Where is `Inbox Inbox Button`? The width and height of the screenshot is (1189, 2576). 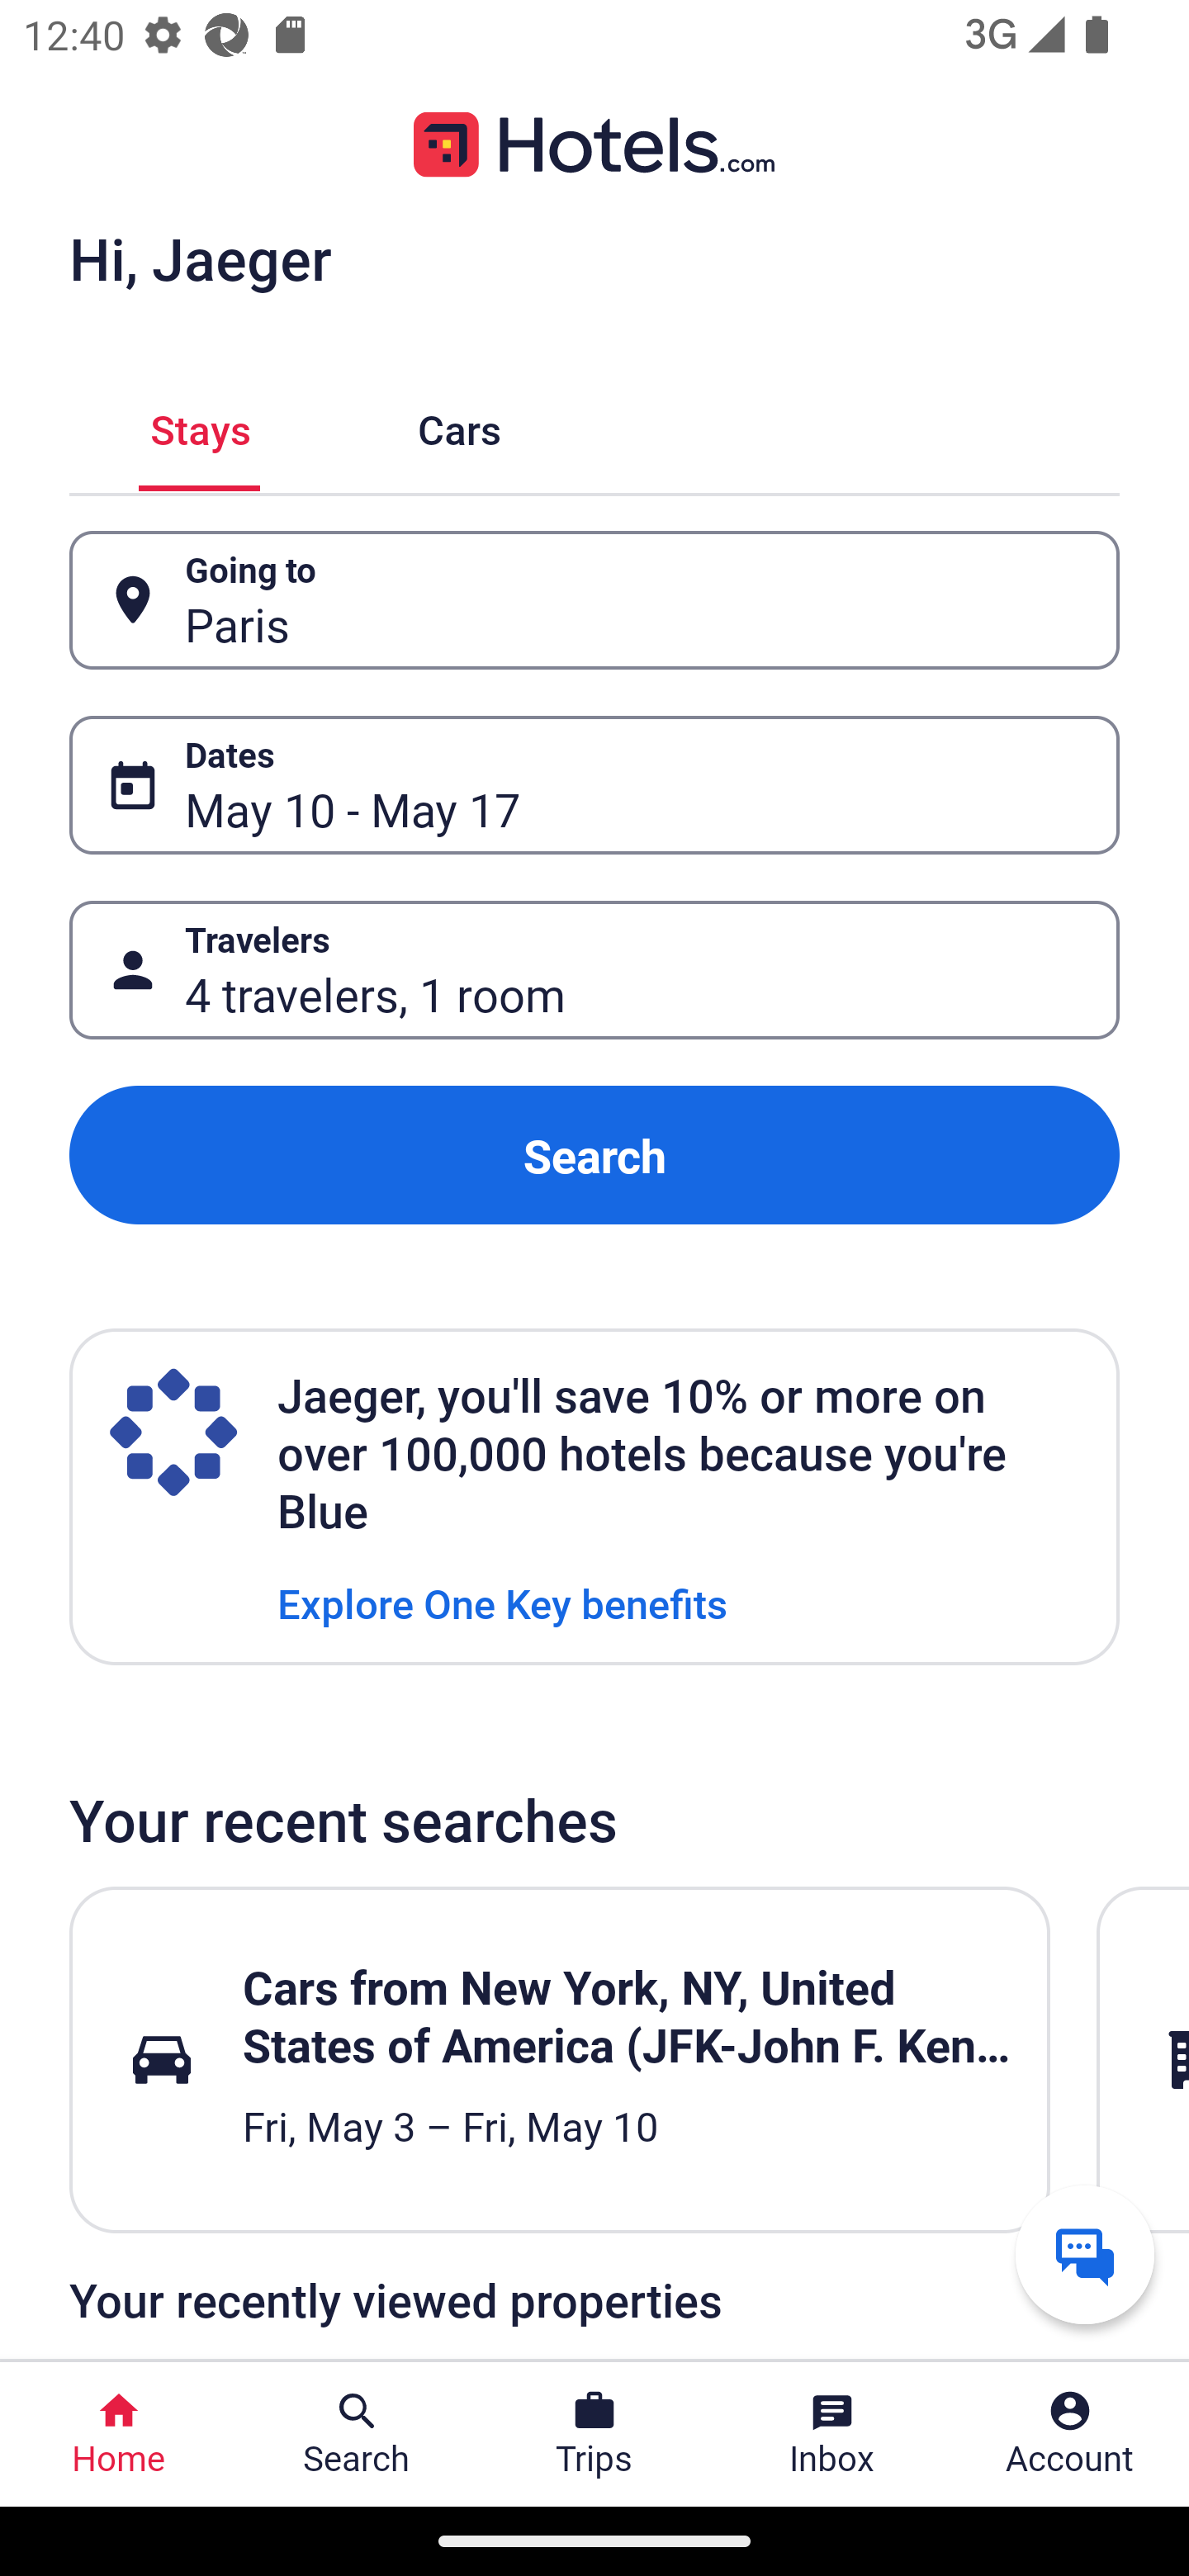 Inbox Inbox Button is located at coordinates (832, 2434).